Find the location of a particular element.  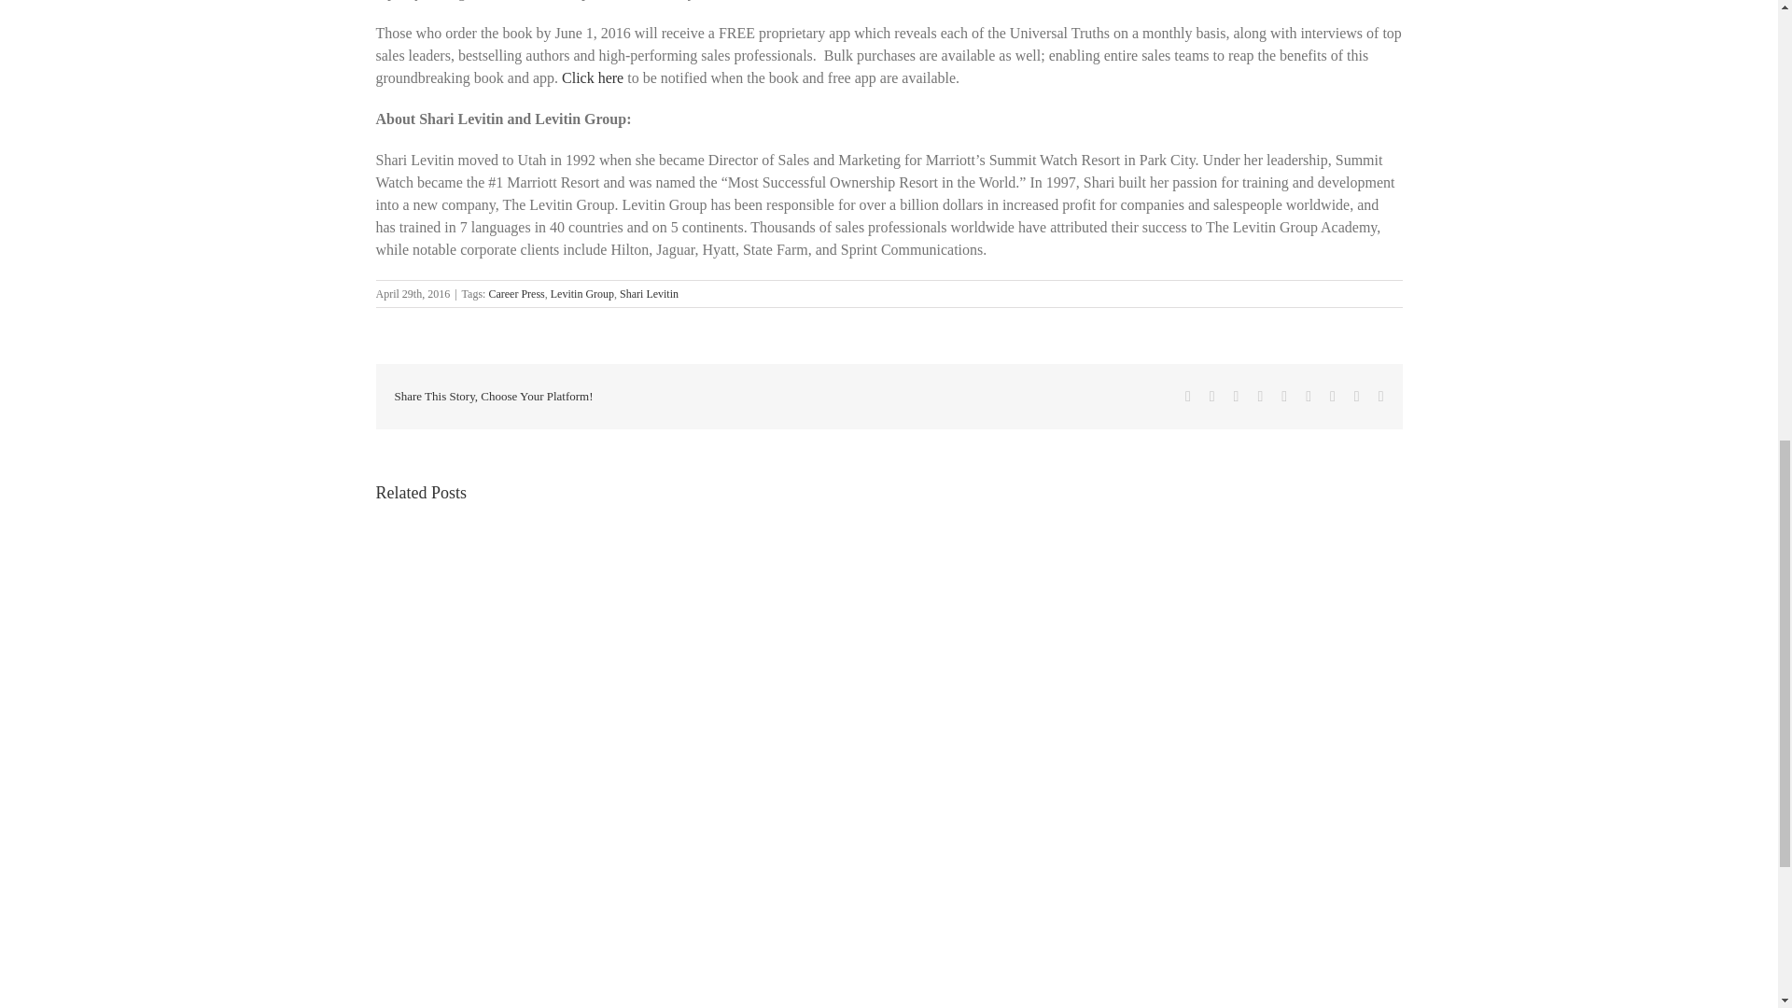

Career Press is located at coordinates (515, 293).